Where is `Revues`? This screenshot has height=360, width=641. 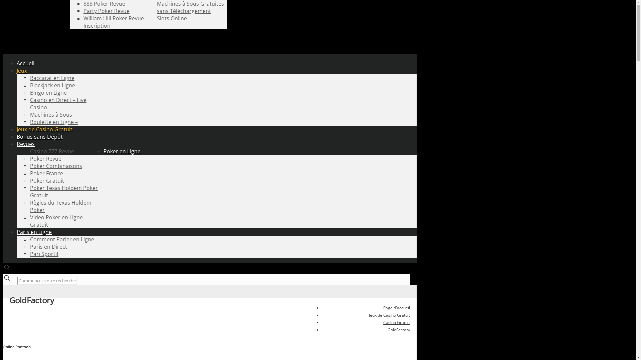 Revues is located at coordinates (26, 144).